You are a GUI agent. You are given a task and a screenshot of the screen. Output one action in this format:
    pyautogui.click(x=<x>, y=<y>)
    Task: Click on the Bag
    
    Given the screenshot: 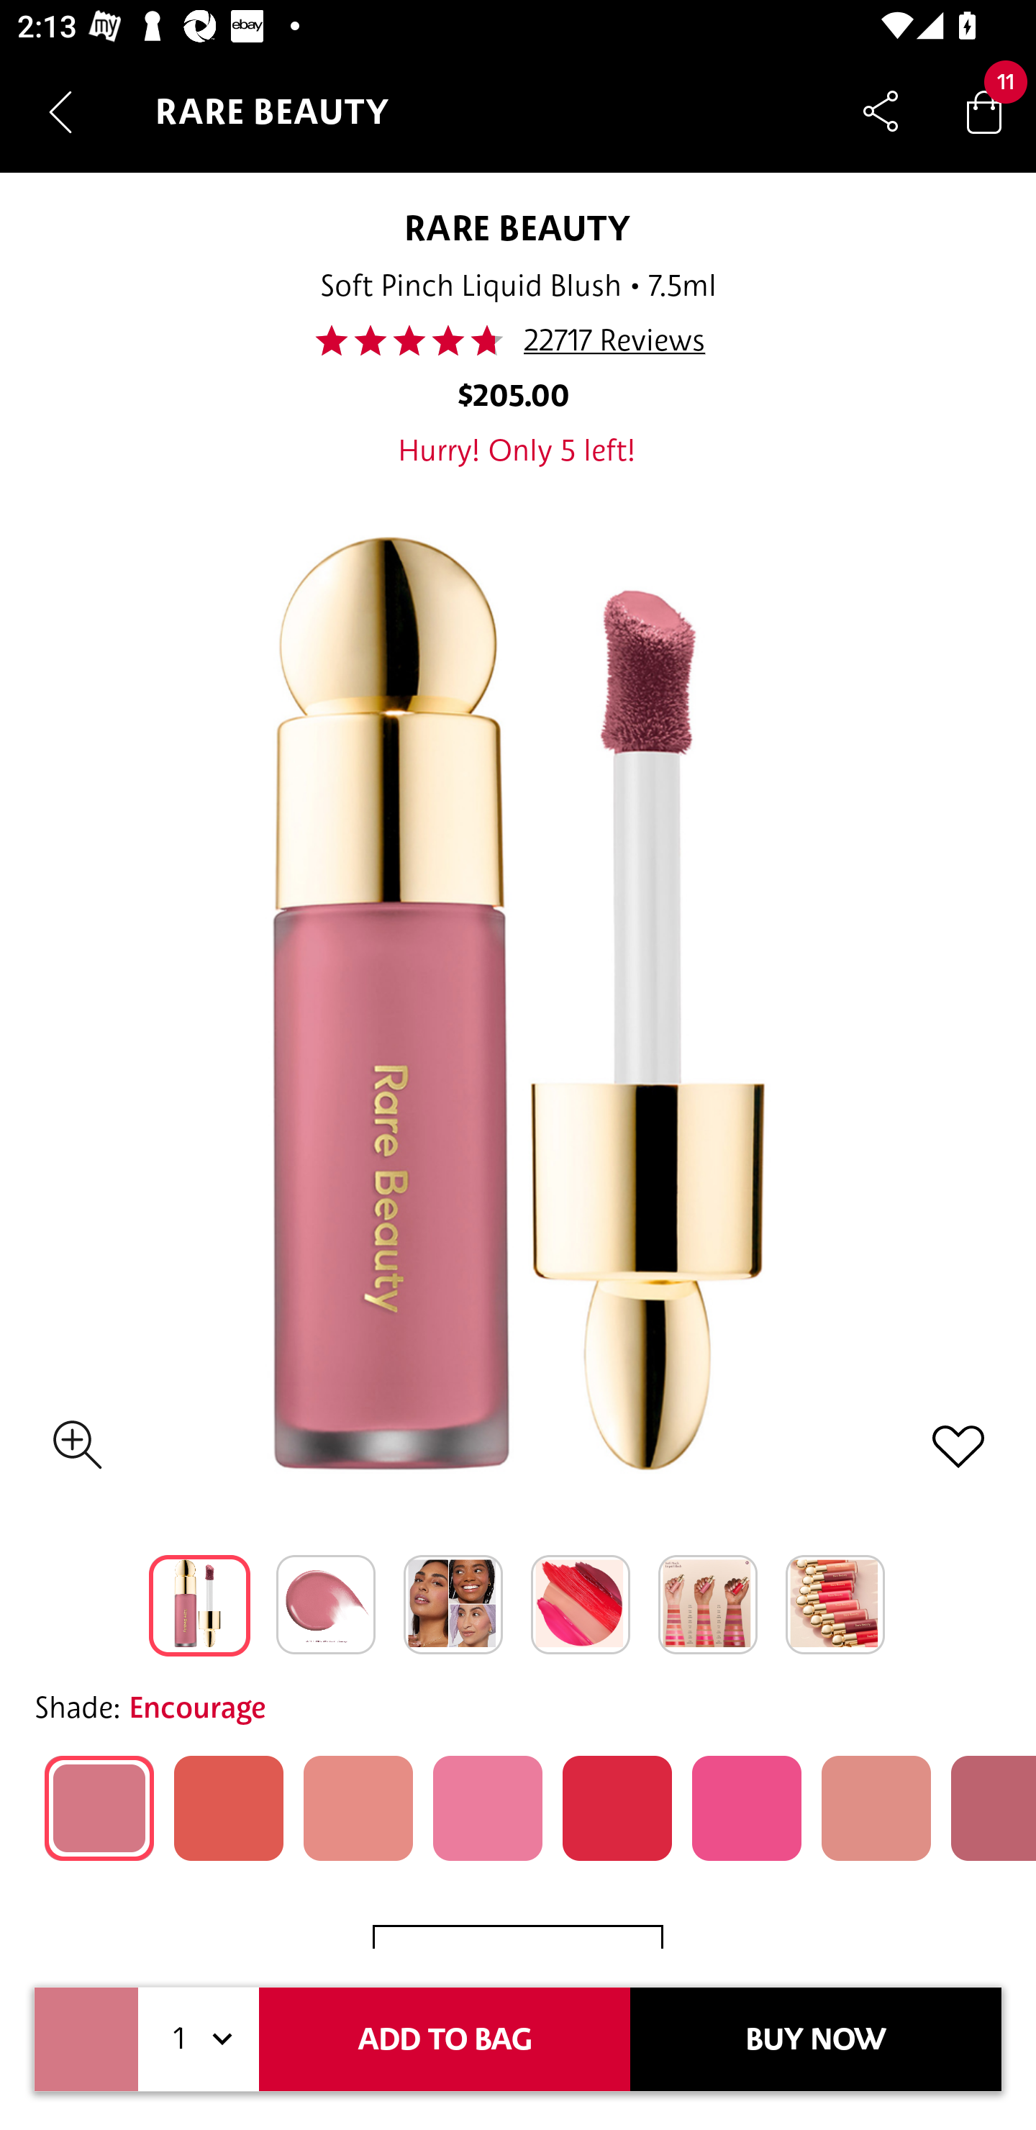 What is the action you would take?
    pyautogui.click(x=984, y=111)
    